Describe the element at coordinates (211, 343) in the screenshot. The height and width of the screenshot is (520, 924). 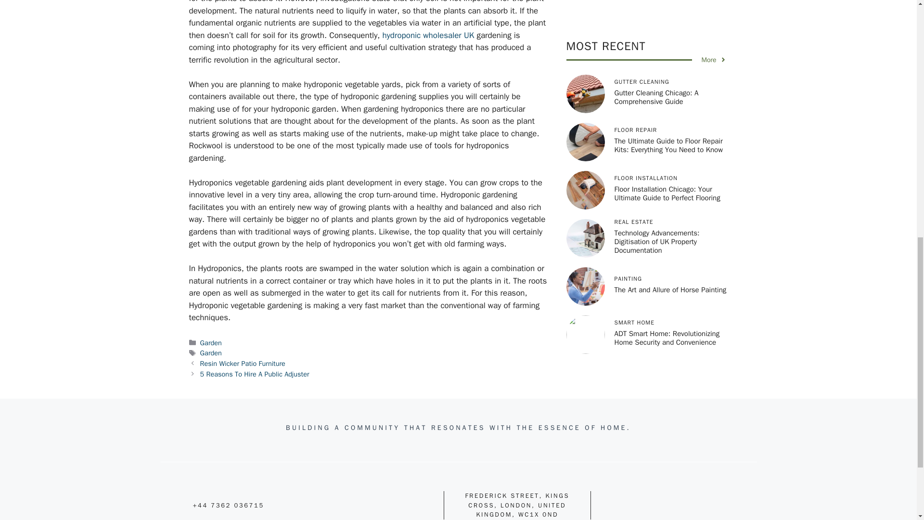
I see `Garden` at that location.